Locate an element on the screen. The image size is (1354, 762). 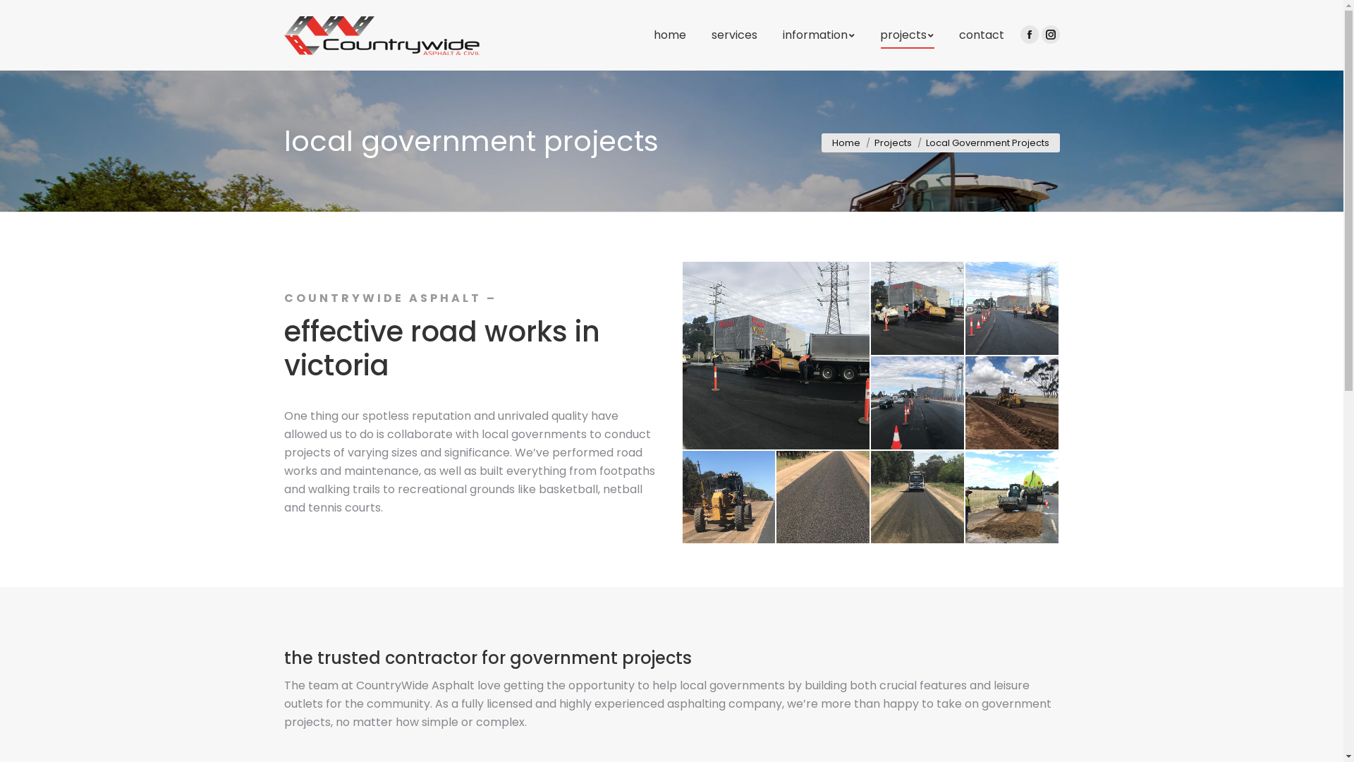
Local Government Various Patching is located at coordinates (1013, 497).